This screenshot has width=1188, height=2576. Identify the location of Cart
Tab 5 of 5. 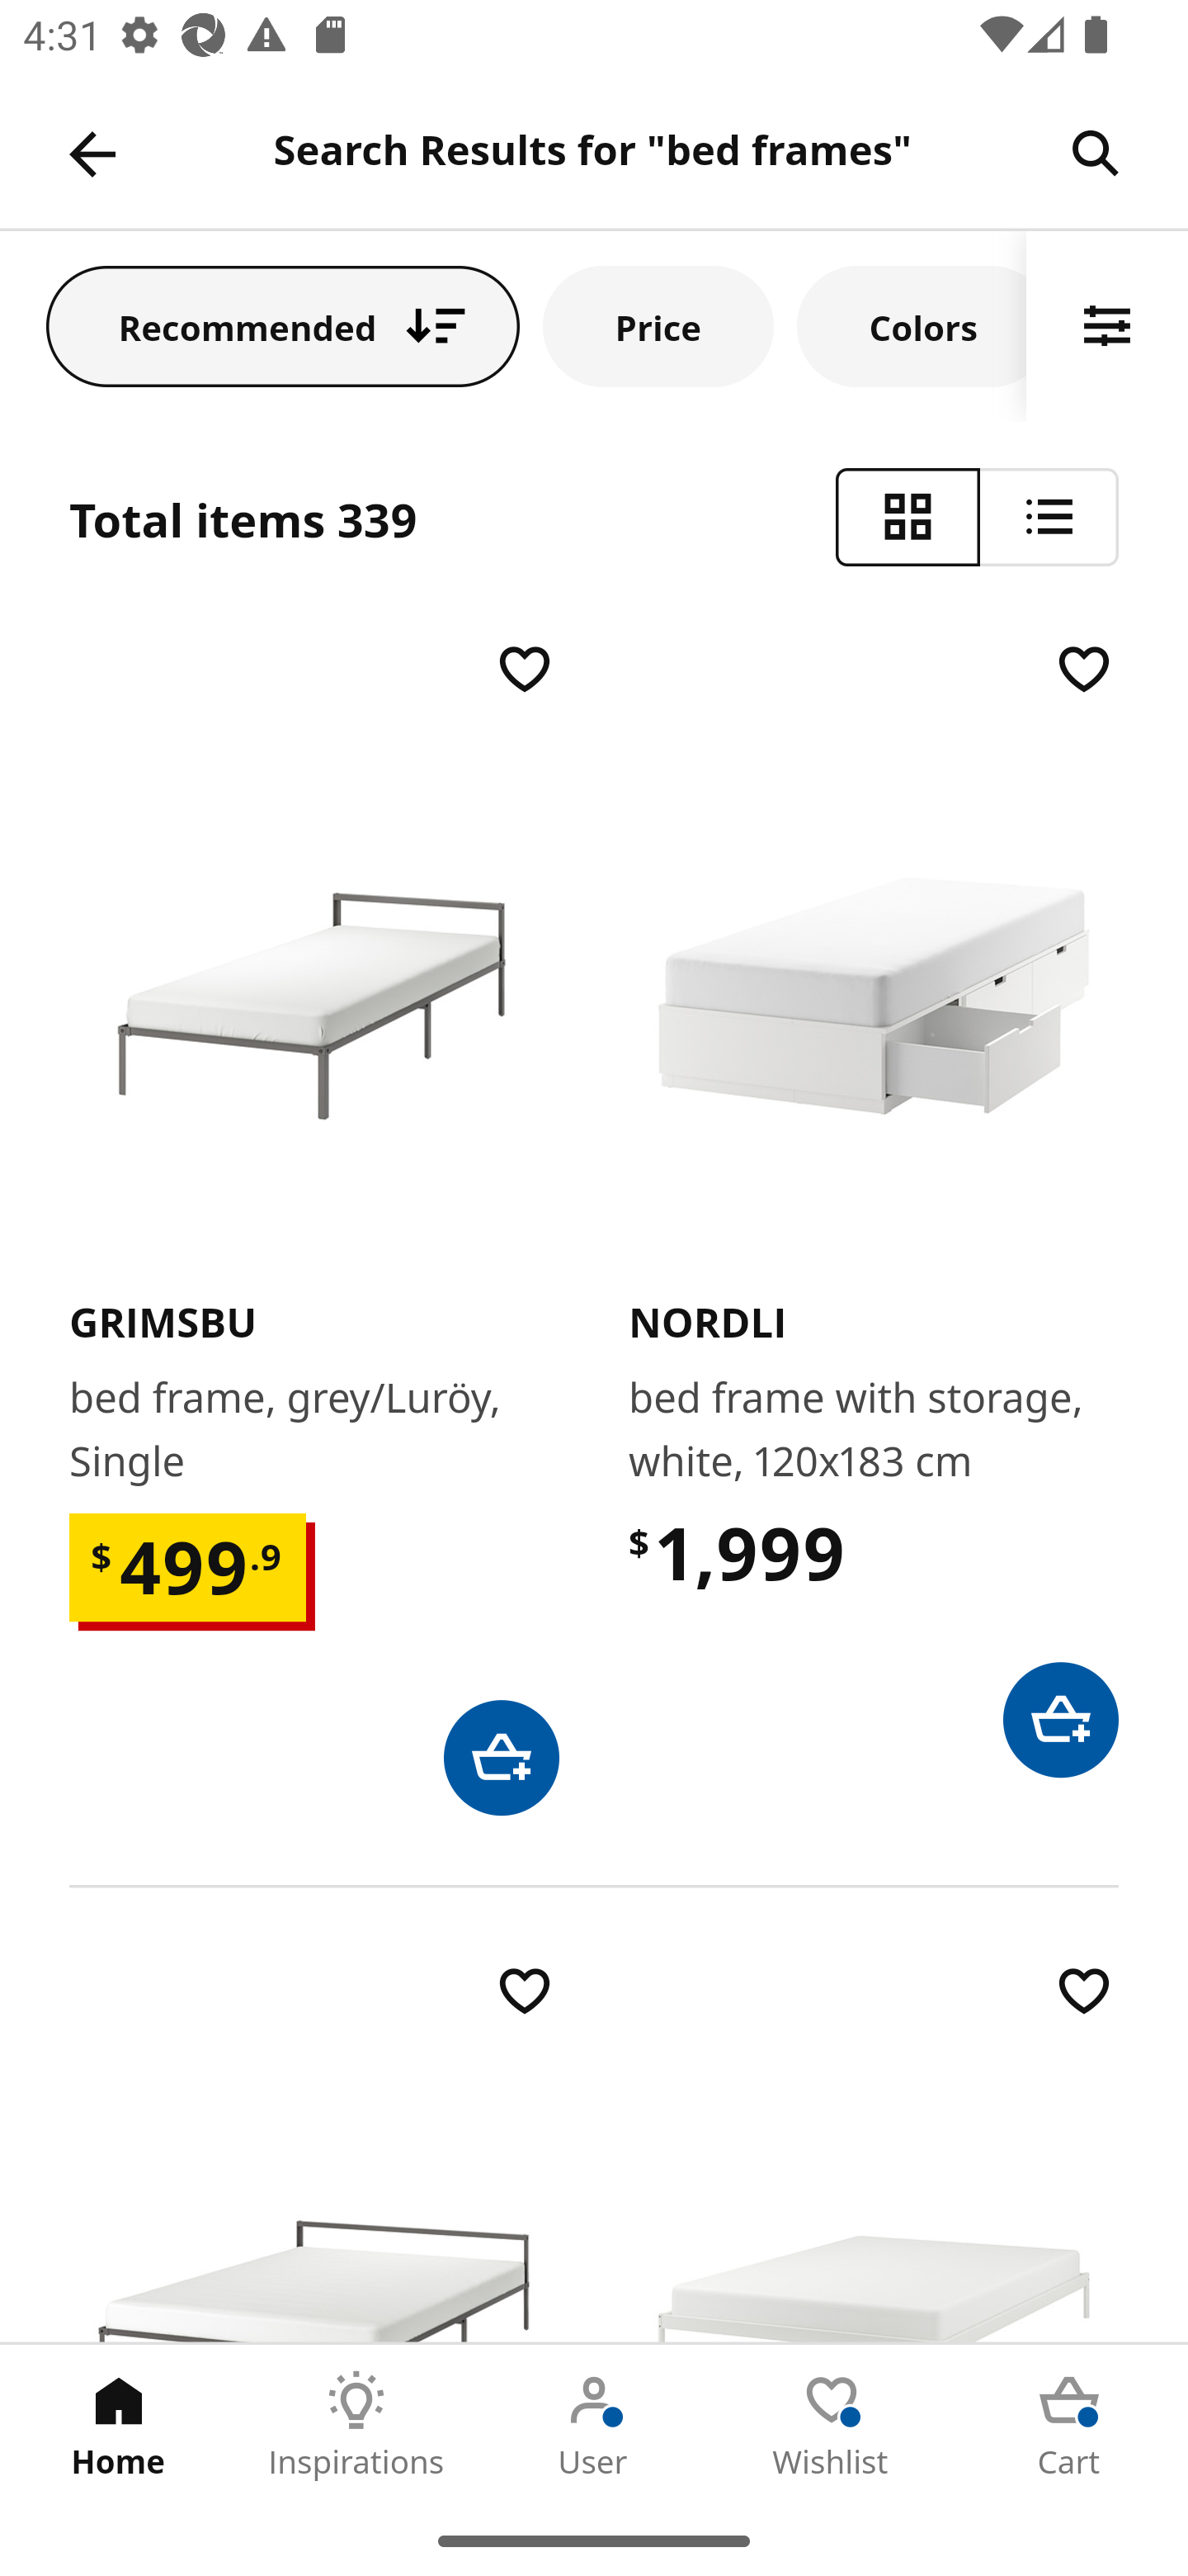
(1069, 2425).